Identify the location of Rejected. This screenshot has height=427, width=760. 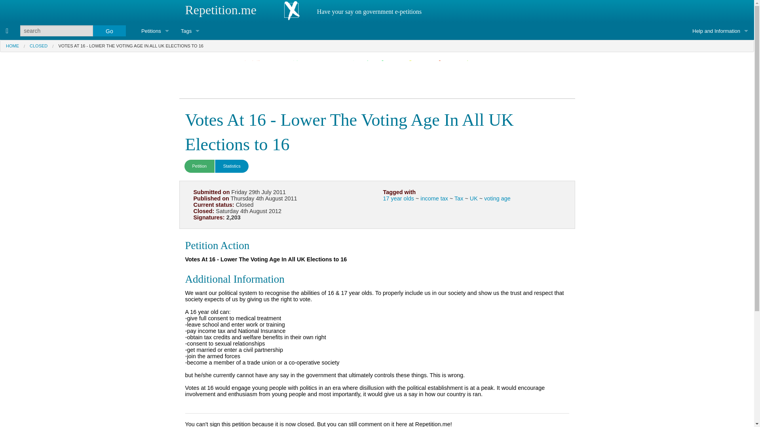
(155, 85).